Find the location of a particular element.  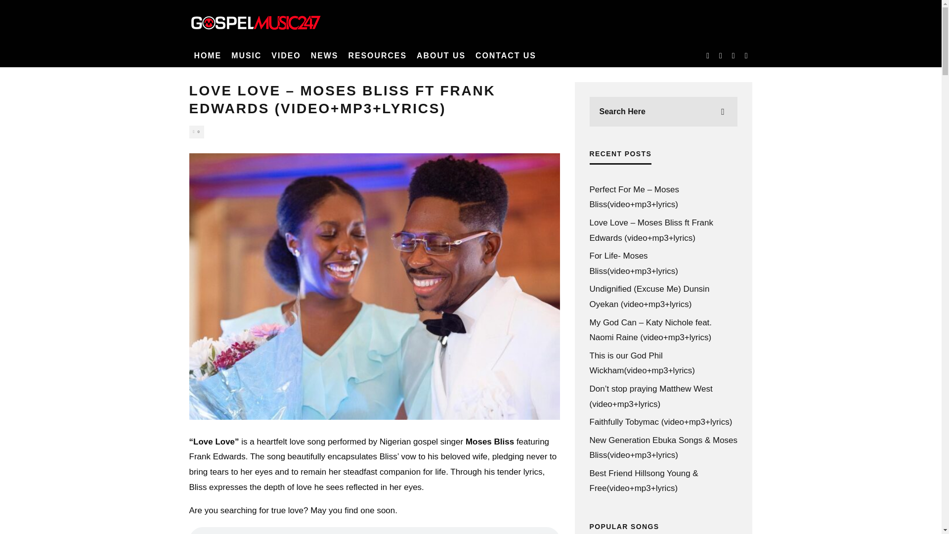

NEWS is located at coordinates (324, 55).